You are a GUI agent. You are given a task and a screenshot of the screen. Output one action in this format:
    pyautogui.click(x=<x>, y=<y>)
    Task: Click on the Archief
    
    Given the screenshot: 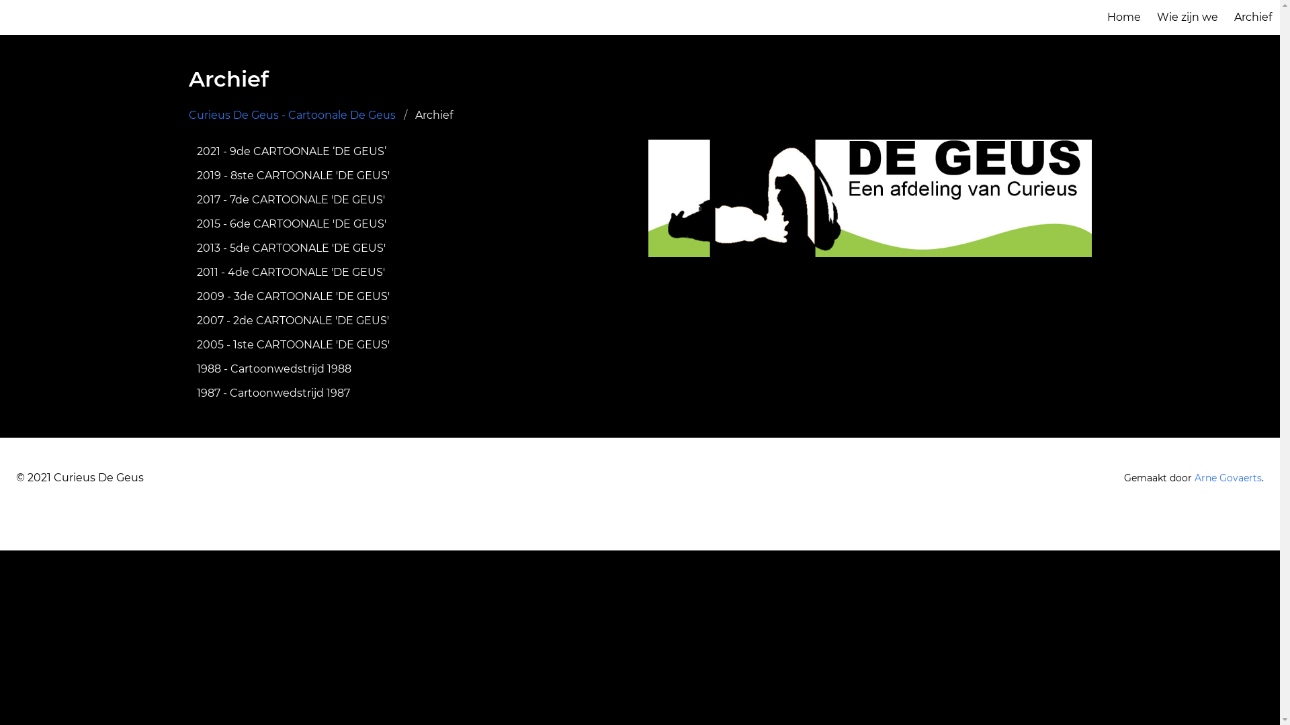 What is the action you would take?
    pyautogui.click(x=434, y=115)
    